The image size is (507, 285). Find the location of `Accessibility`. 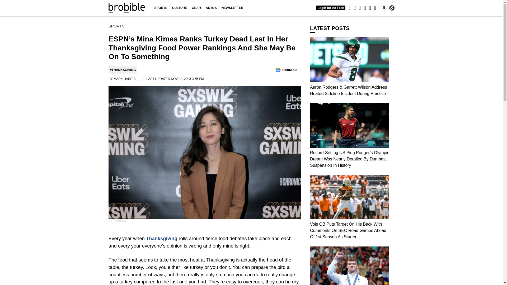

Accessibility is located at coordinates (392, 8).